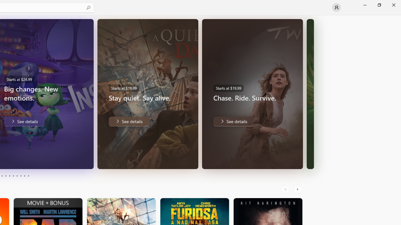 The width and height of the screenshot is (401, 225). I want to click on Restore Microsoft Store, so click(379, 5).